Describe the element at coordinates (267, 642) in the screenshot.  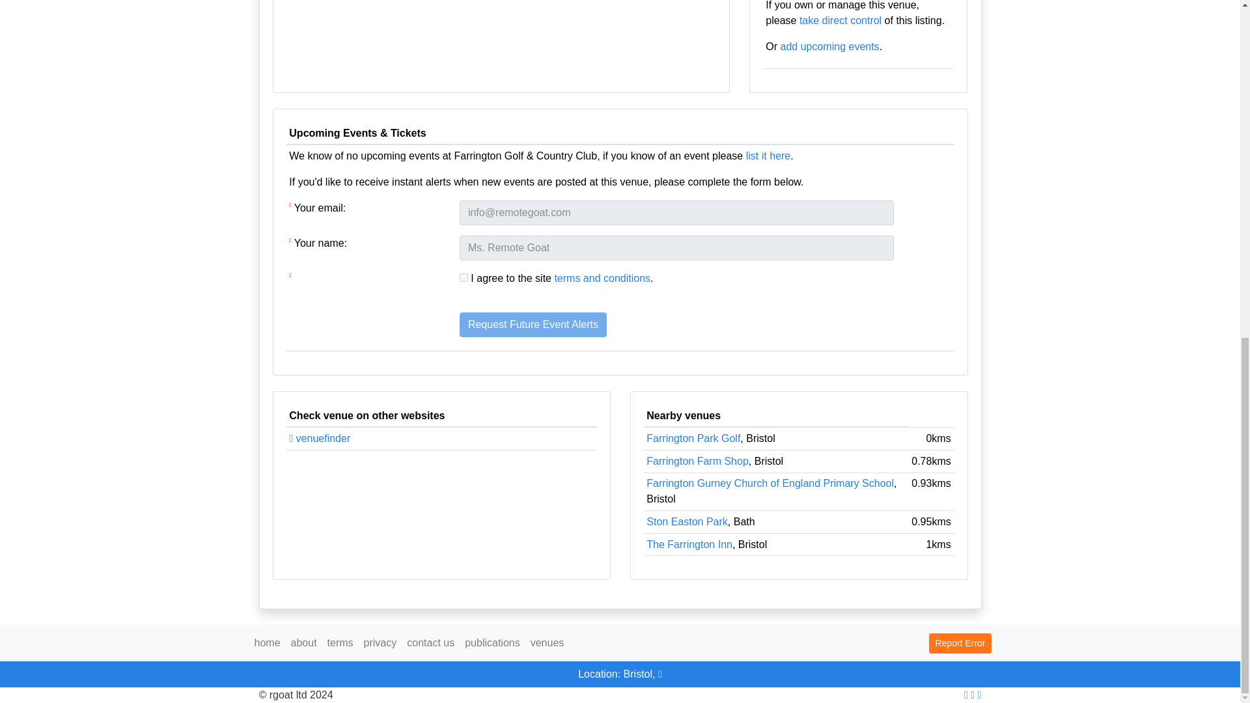
I see `home` at that location.